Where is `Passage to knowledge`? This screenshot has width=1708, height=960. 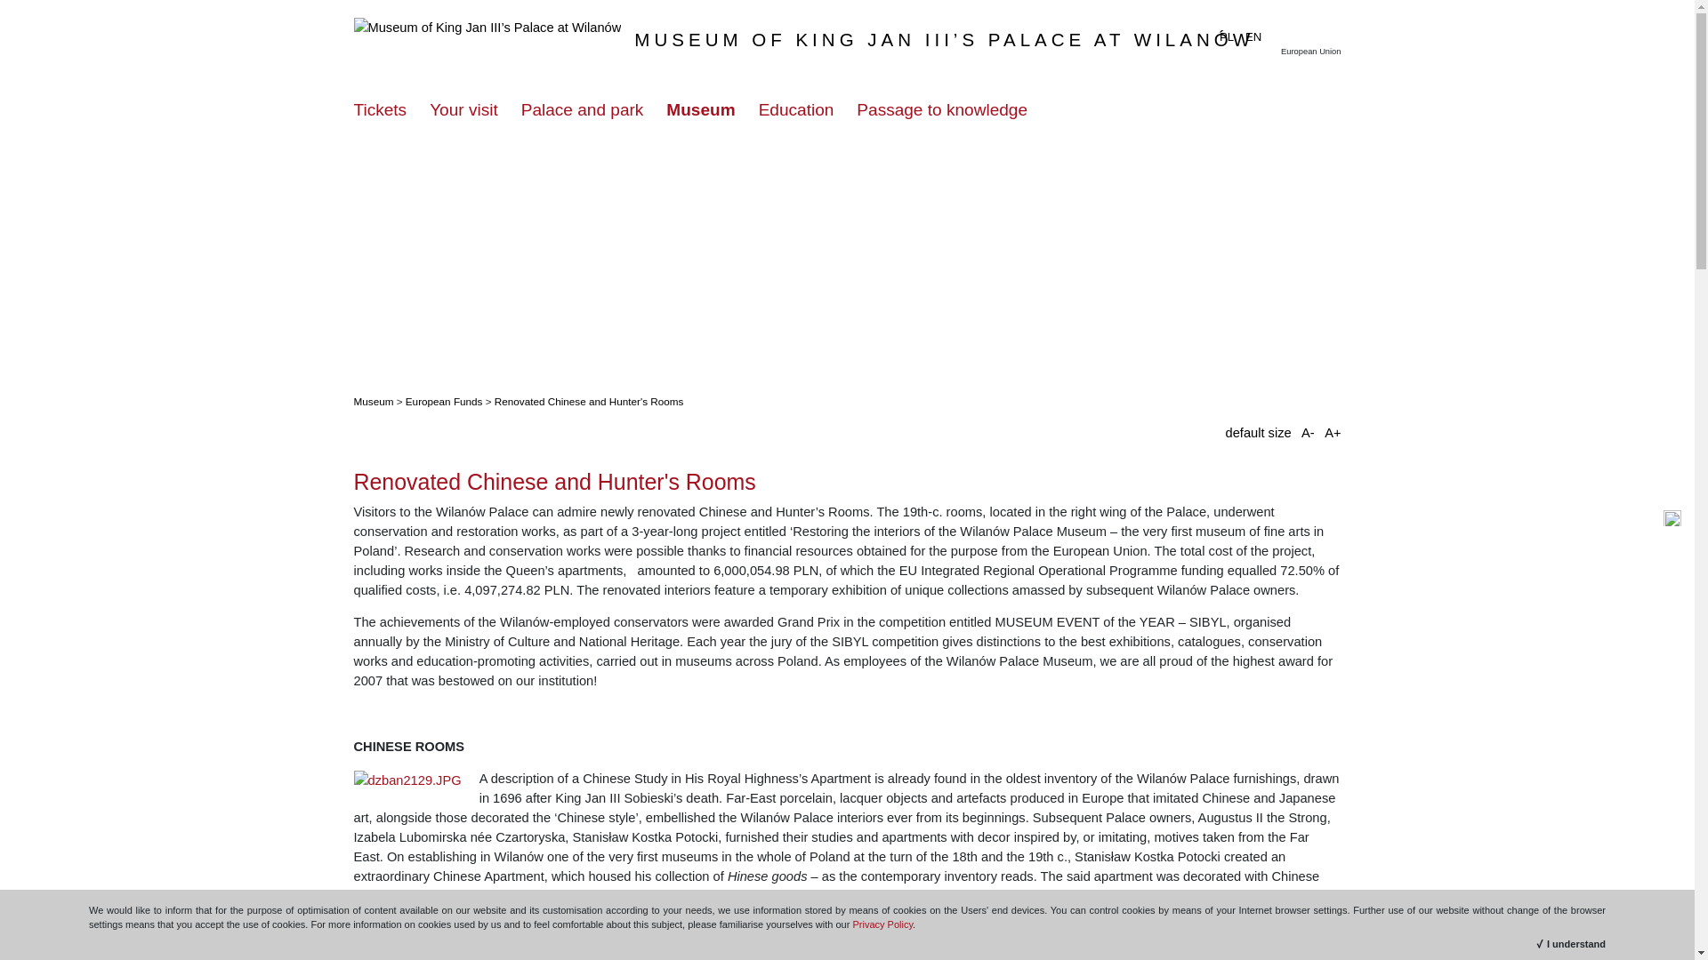 Passage to knowledge is located at coordinates (942, 109).